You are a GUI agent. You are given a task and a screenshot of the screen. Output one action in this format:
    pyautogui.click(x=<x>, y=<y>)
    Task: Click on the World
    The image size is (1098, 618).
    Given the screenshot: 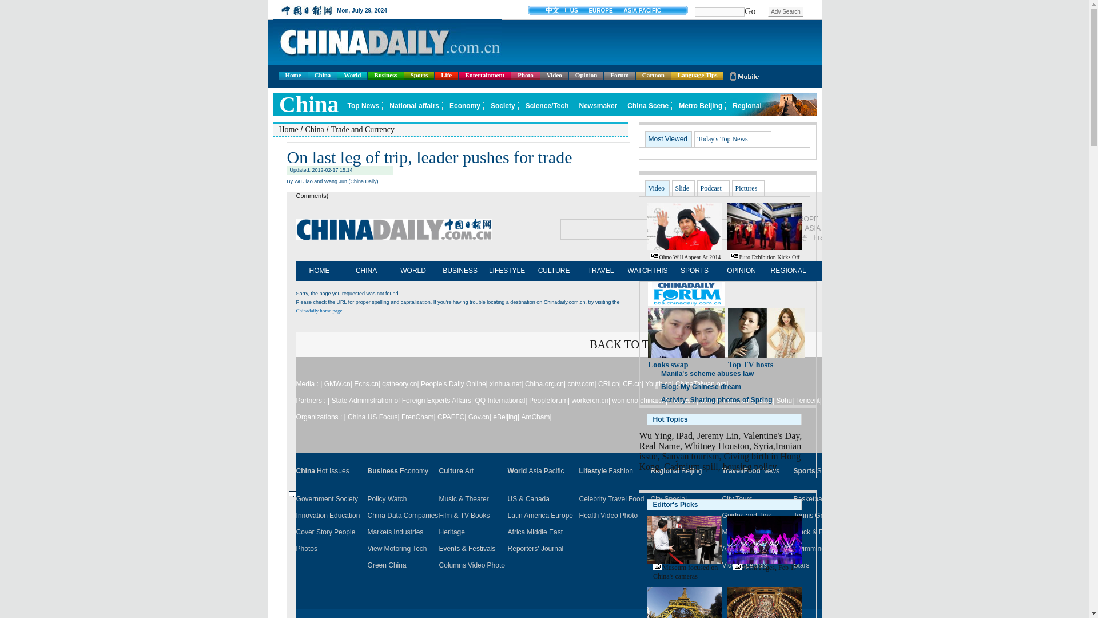 What is the action you would take?
    pyautogui.click(x=352, y=76)
    